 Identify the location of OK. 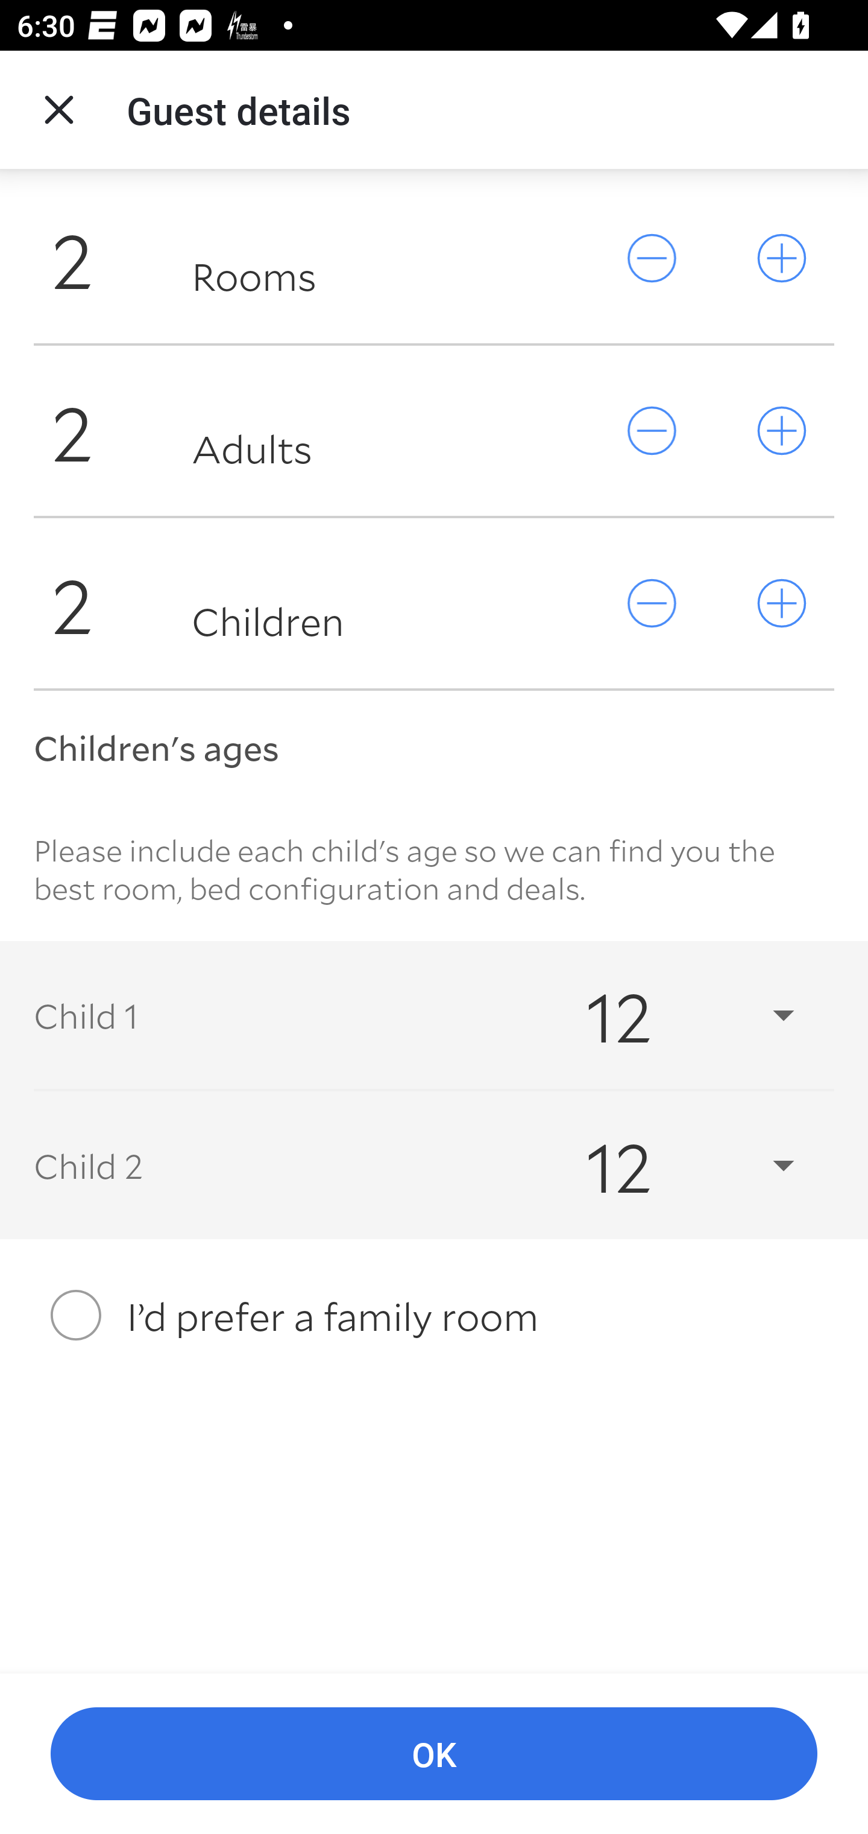
(434, 1754).